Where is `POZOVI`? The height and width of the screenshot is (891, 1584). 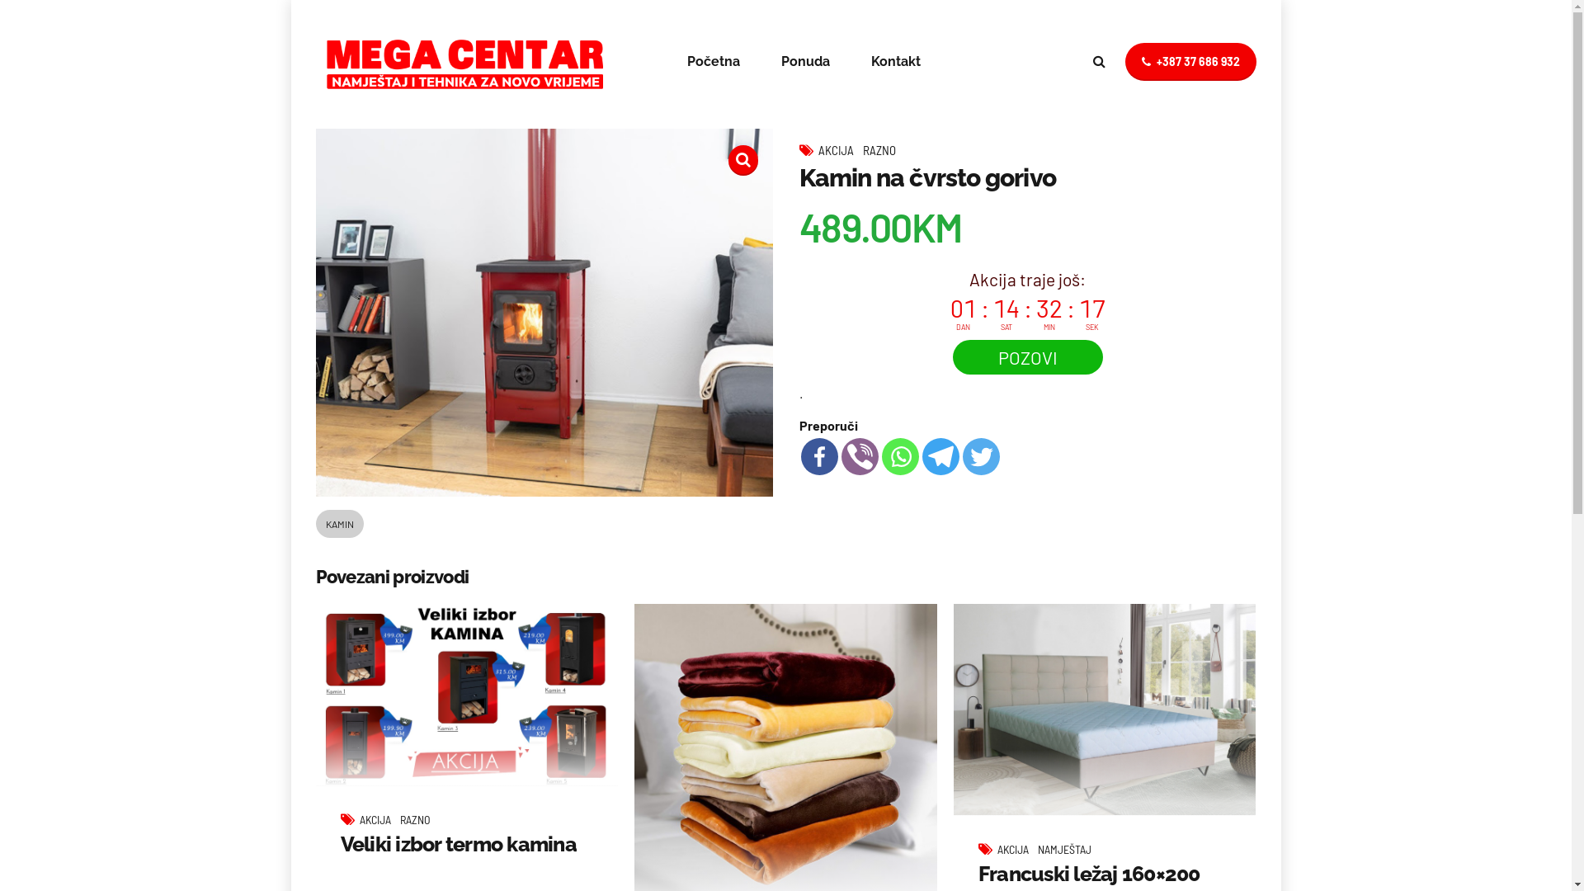
POZOVI is located at coordinates (1027, 357).